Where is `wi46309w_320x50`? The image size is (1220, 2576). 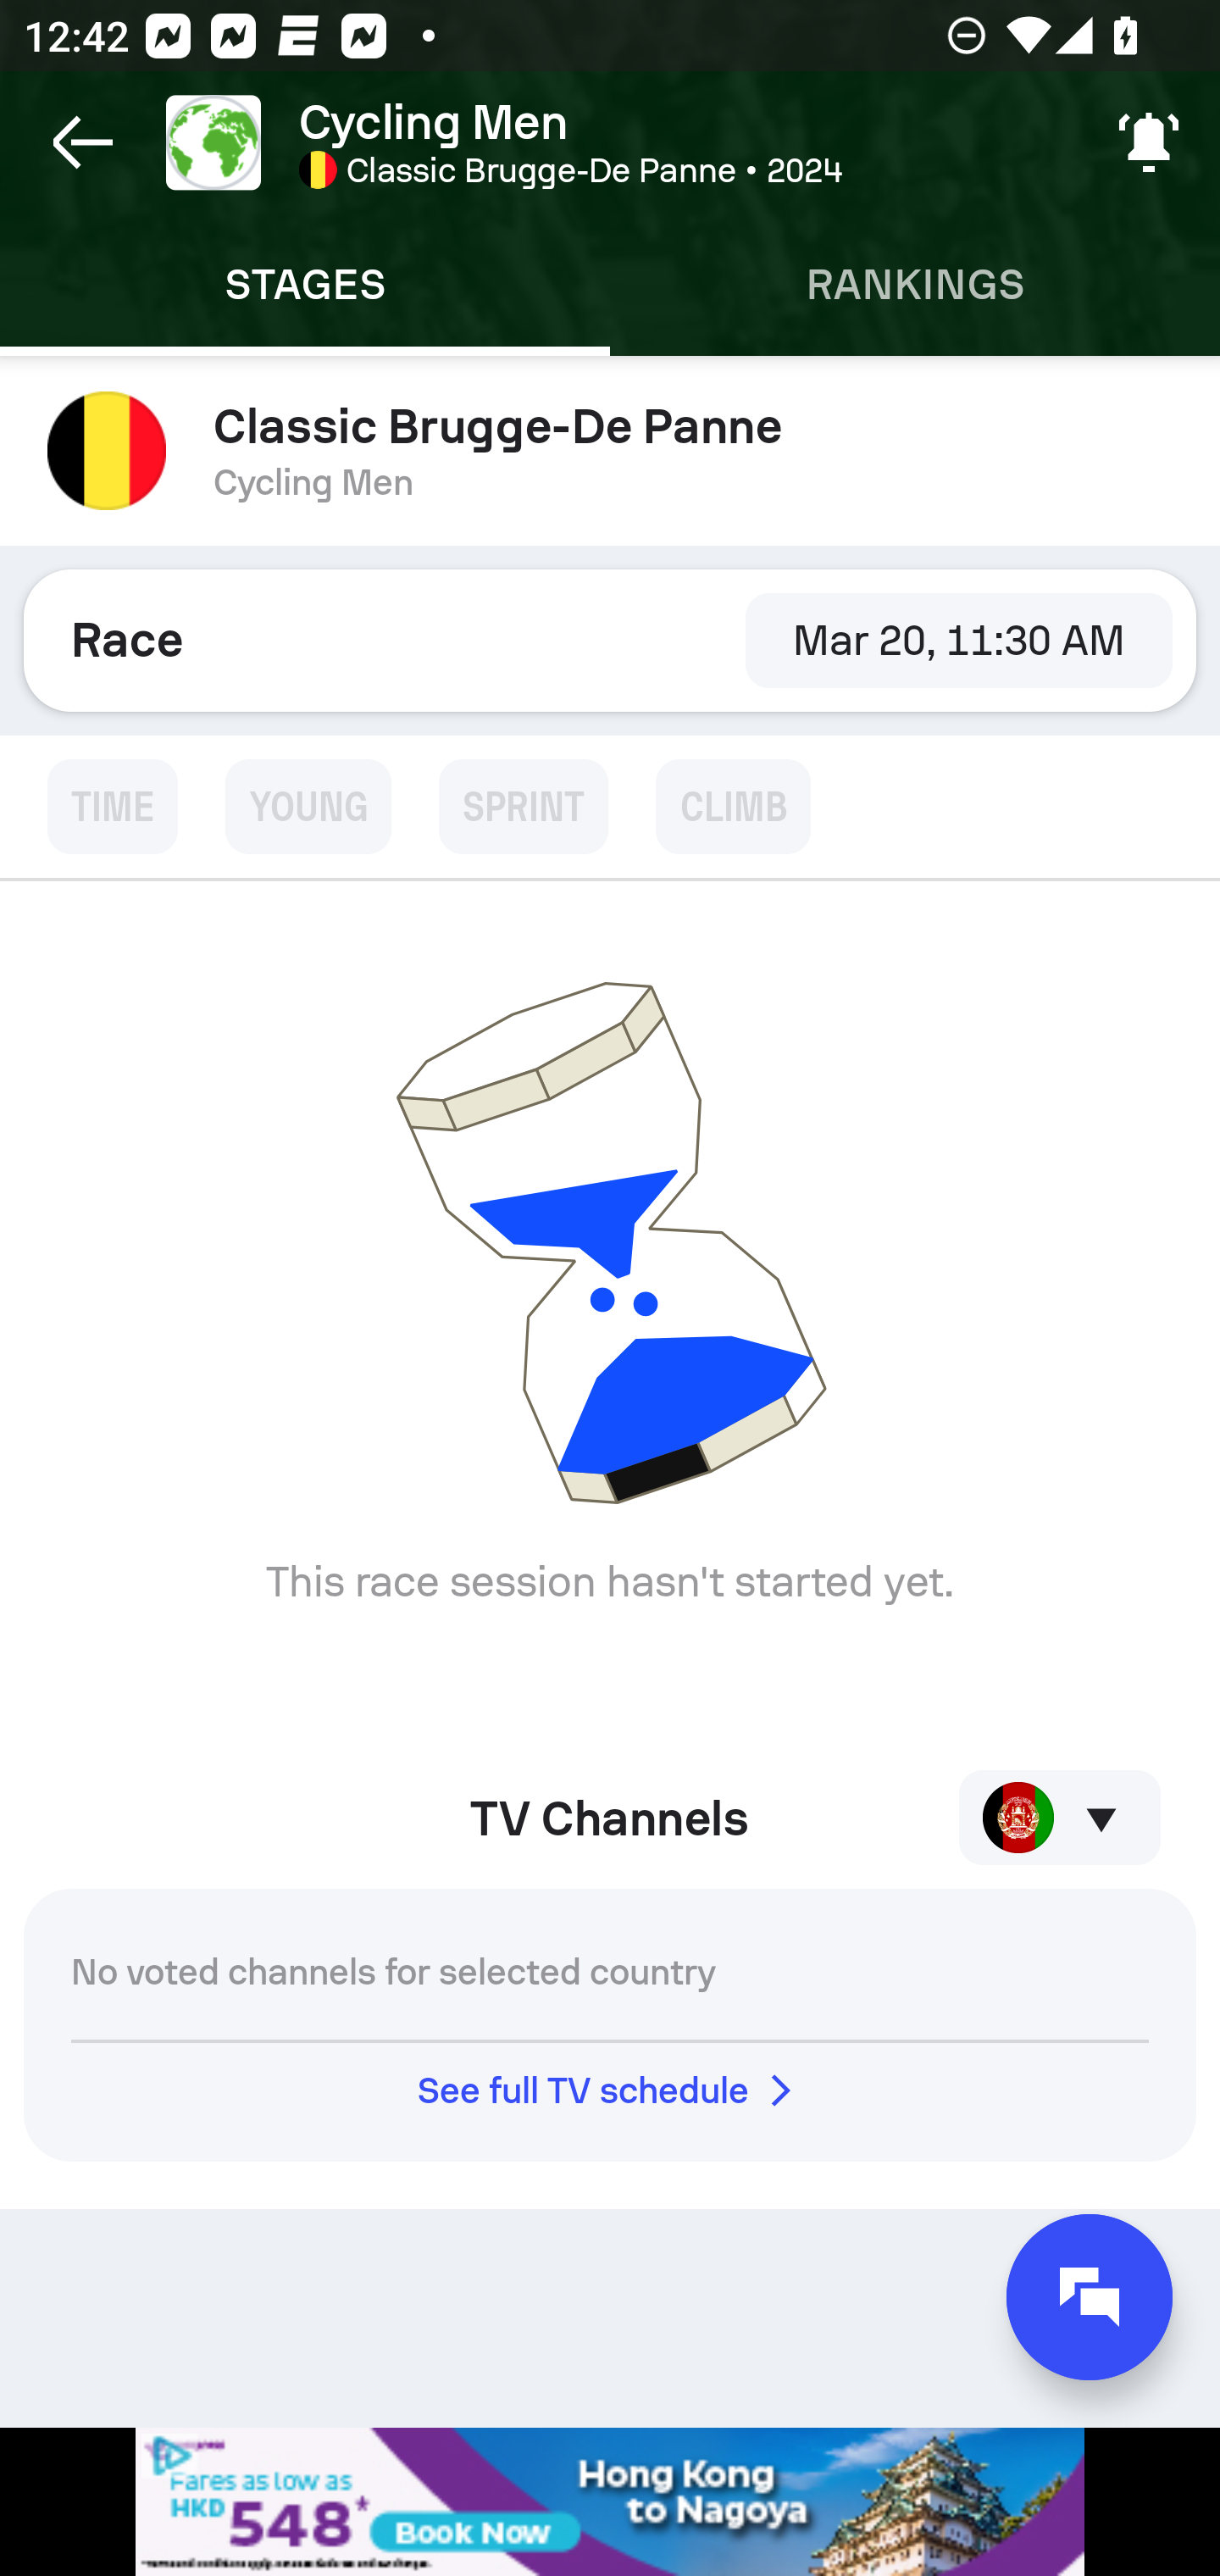 wi46309w_320x50 is located at coordinates (610, 2501).